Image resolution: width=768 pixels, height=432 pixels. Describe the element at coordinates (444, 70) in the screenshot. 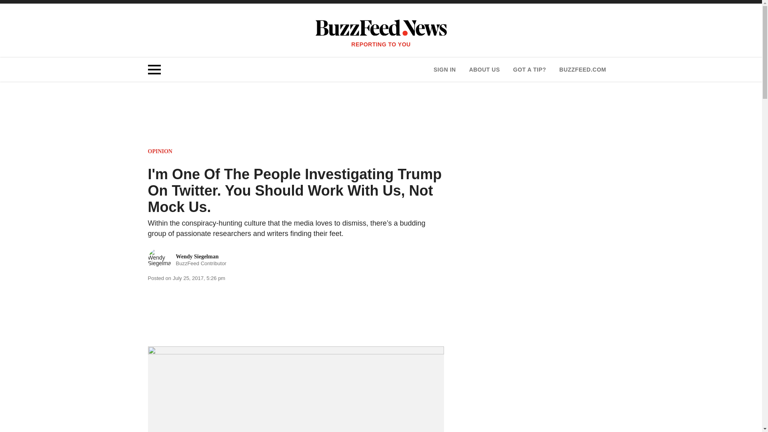

I see `SIGN IN` at that location.